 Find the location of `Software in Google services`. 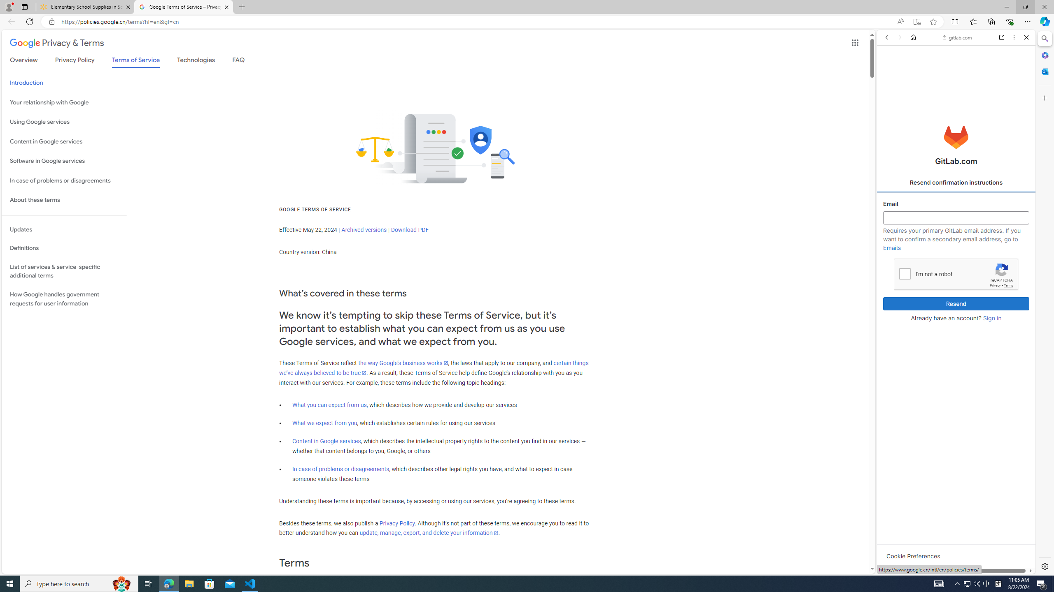

Software in Google services is located at coordinates (64, 161).